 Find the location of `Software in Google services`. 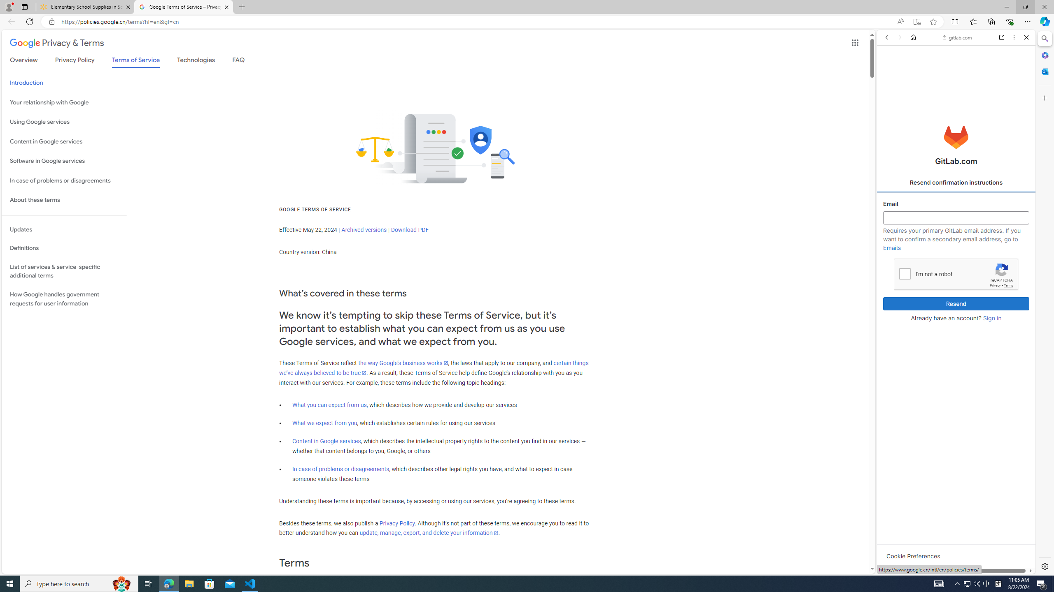

Software in Google services is located at coordinates (64, 161).